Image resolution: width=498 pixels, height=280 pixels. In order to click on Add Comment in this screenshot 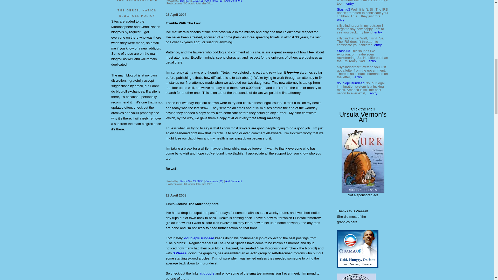, I will do `click(233, 1)`.